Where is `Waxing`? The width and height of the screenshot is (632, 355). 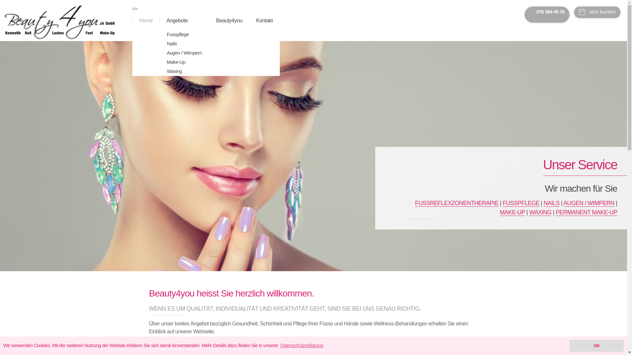
Waxing is located at coordinates (191, 71).